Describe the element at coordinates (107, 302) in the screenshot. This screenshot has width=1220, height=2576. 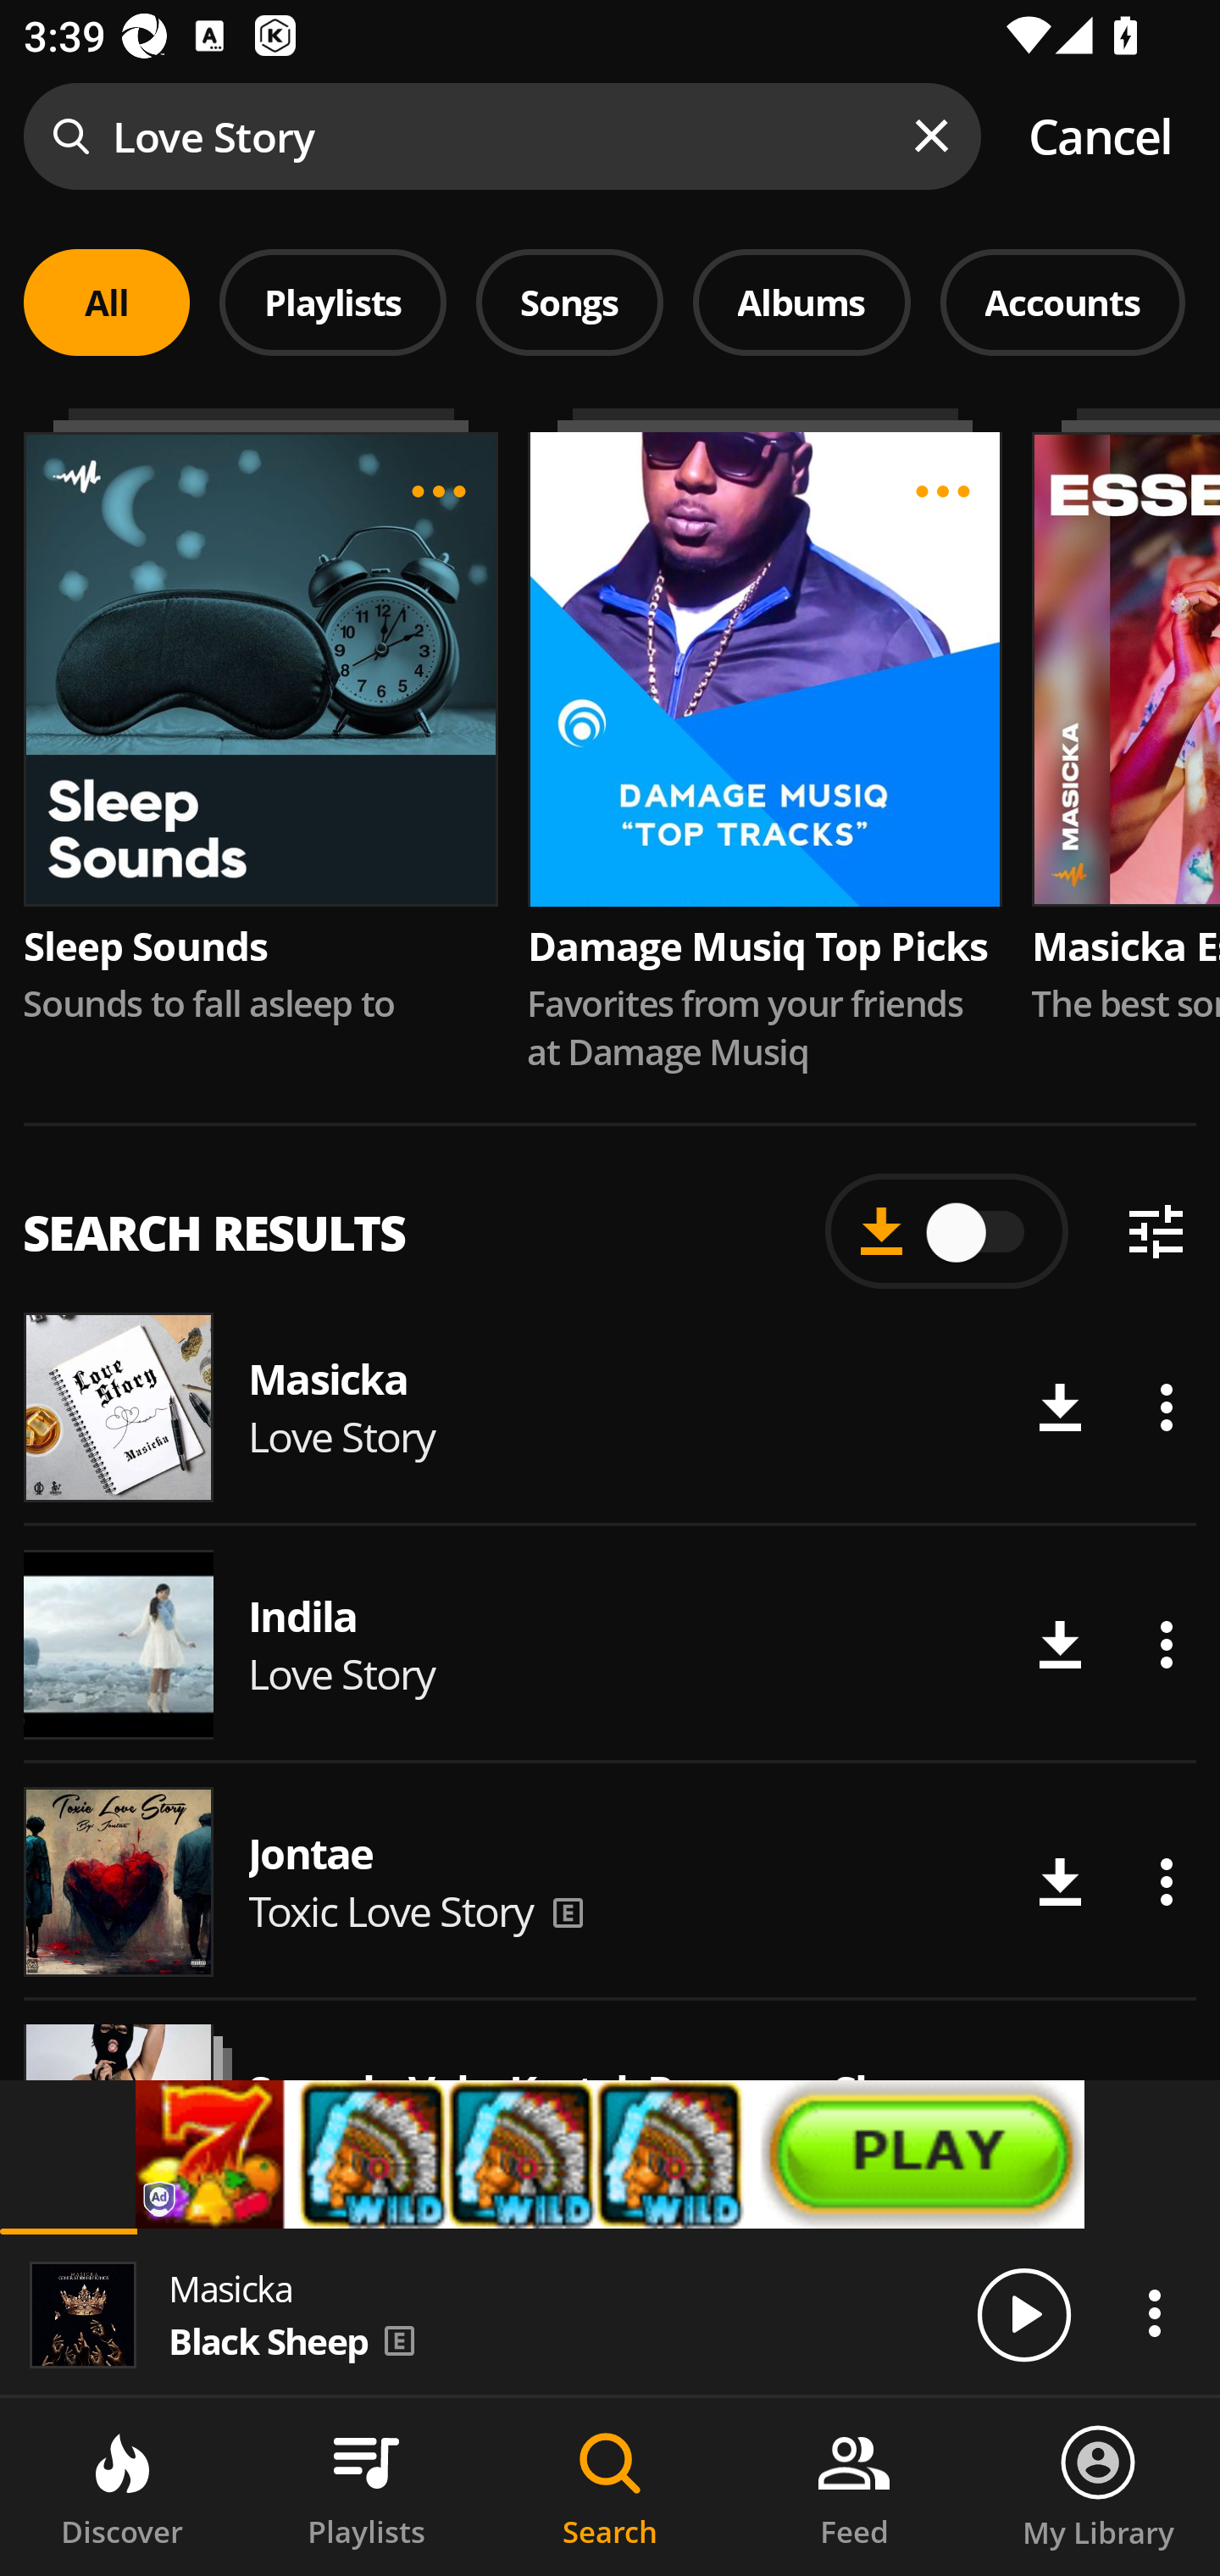
I see `All` at that location.